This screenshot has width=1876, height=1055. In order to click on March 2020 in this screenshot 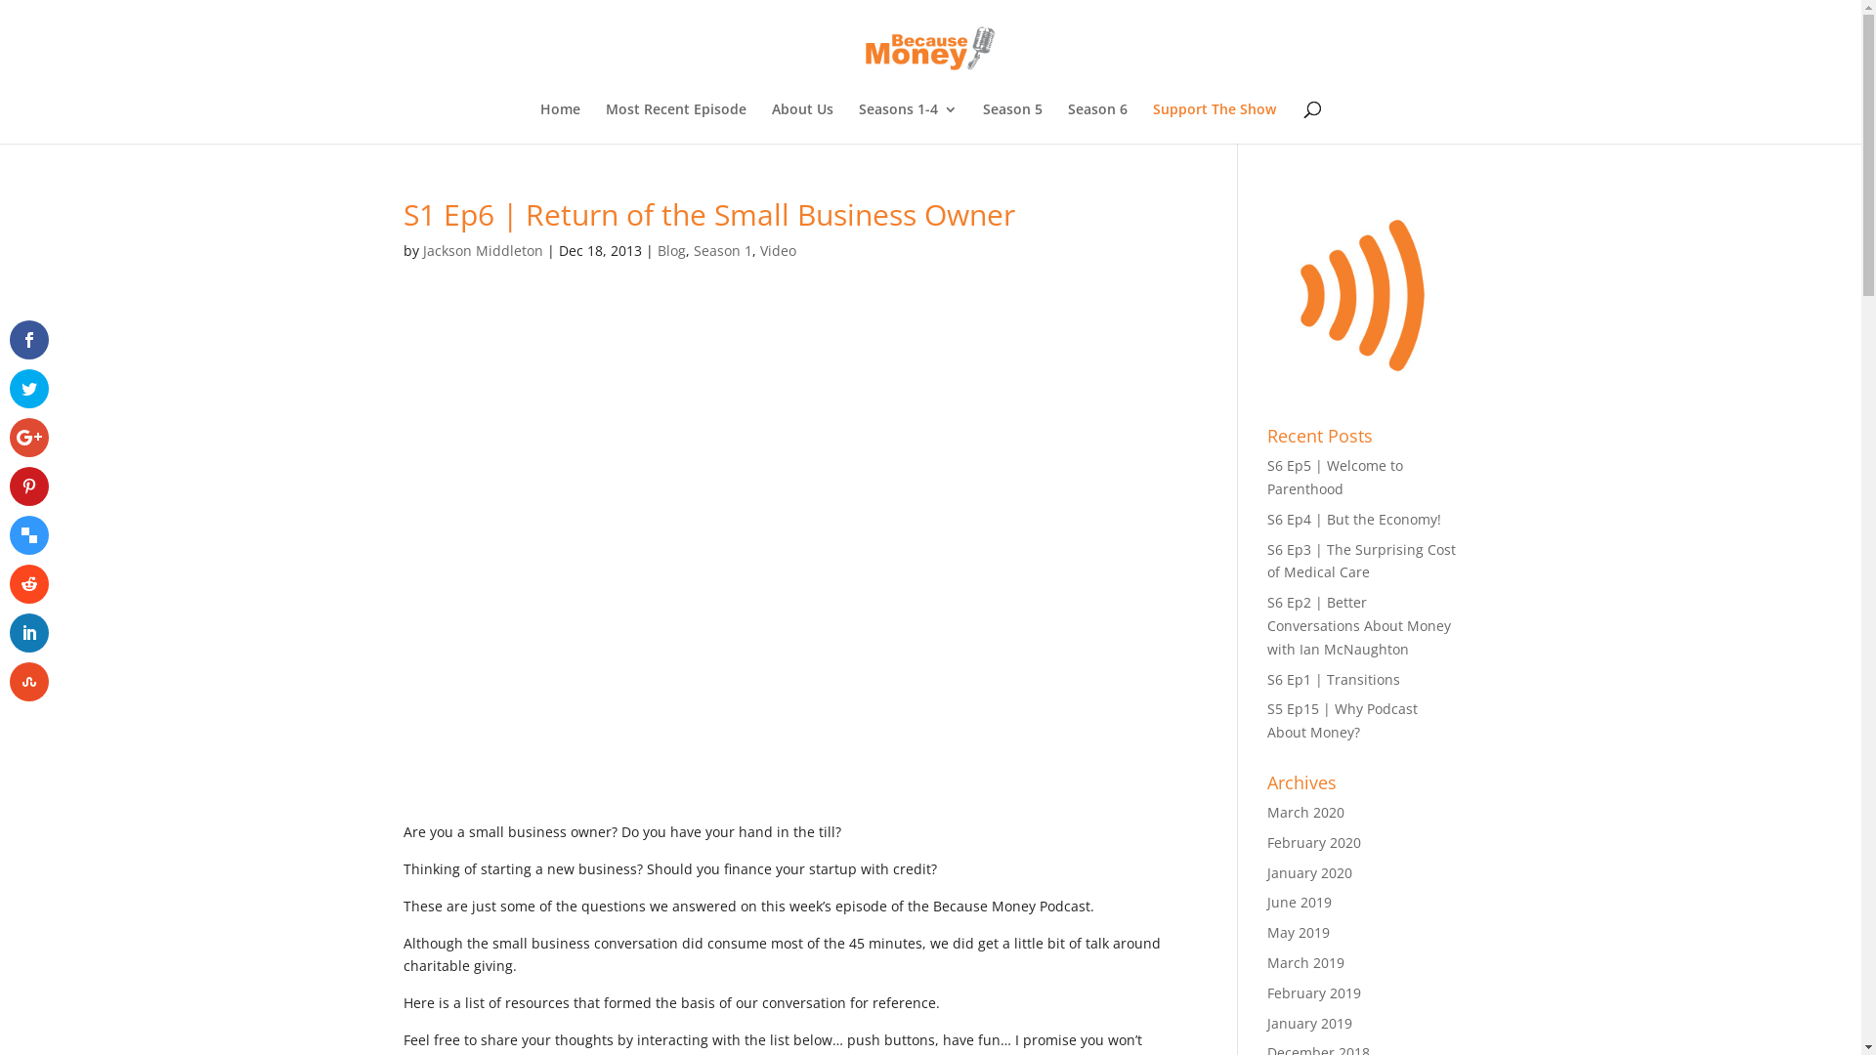, I will do `click(1305, 813)`.